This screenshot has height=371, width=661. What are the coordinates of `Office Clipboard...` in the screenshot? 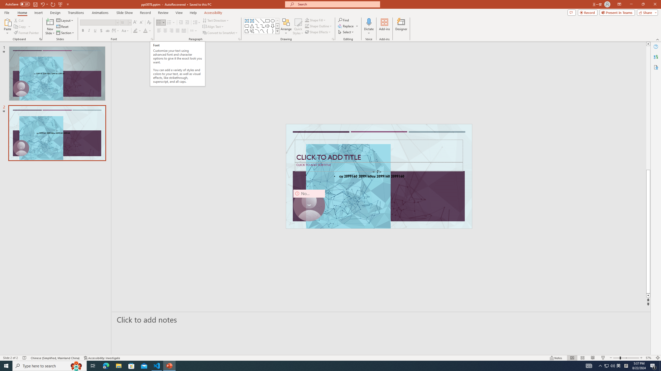 It's located at (40, 39).